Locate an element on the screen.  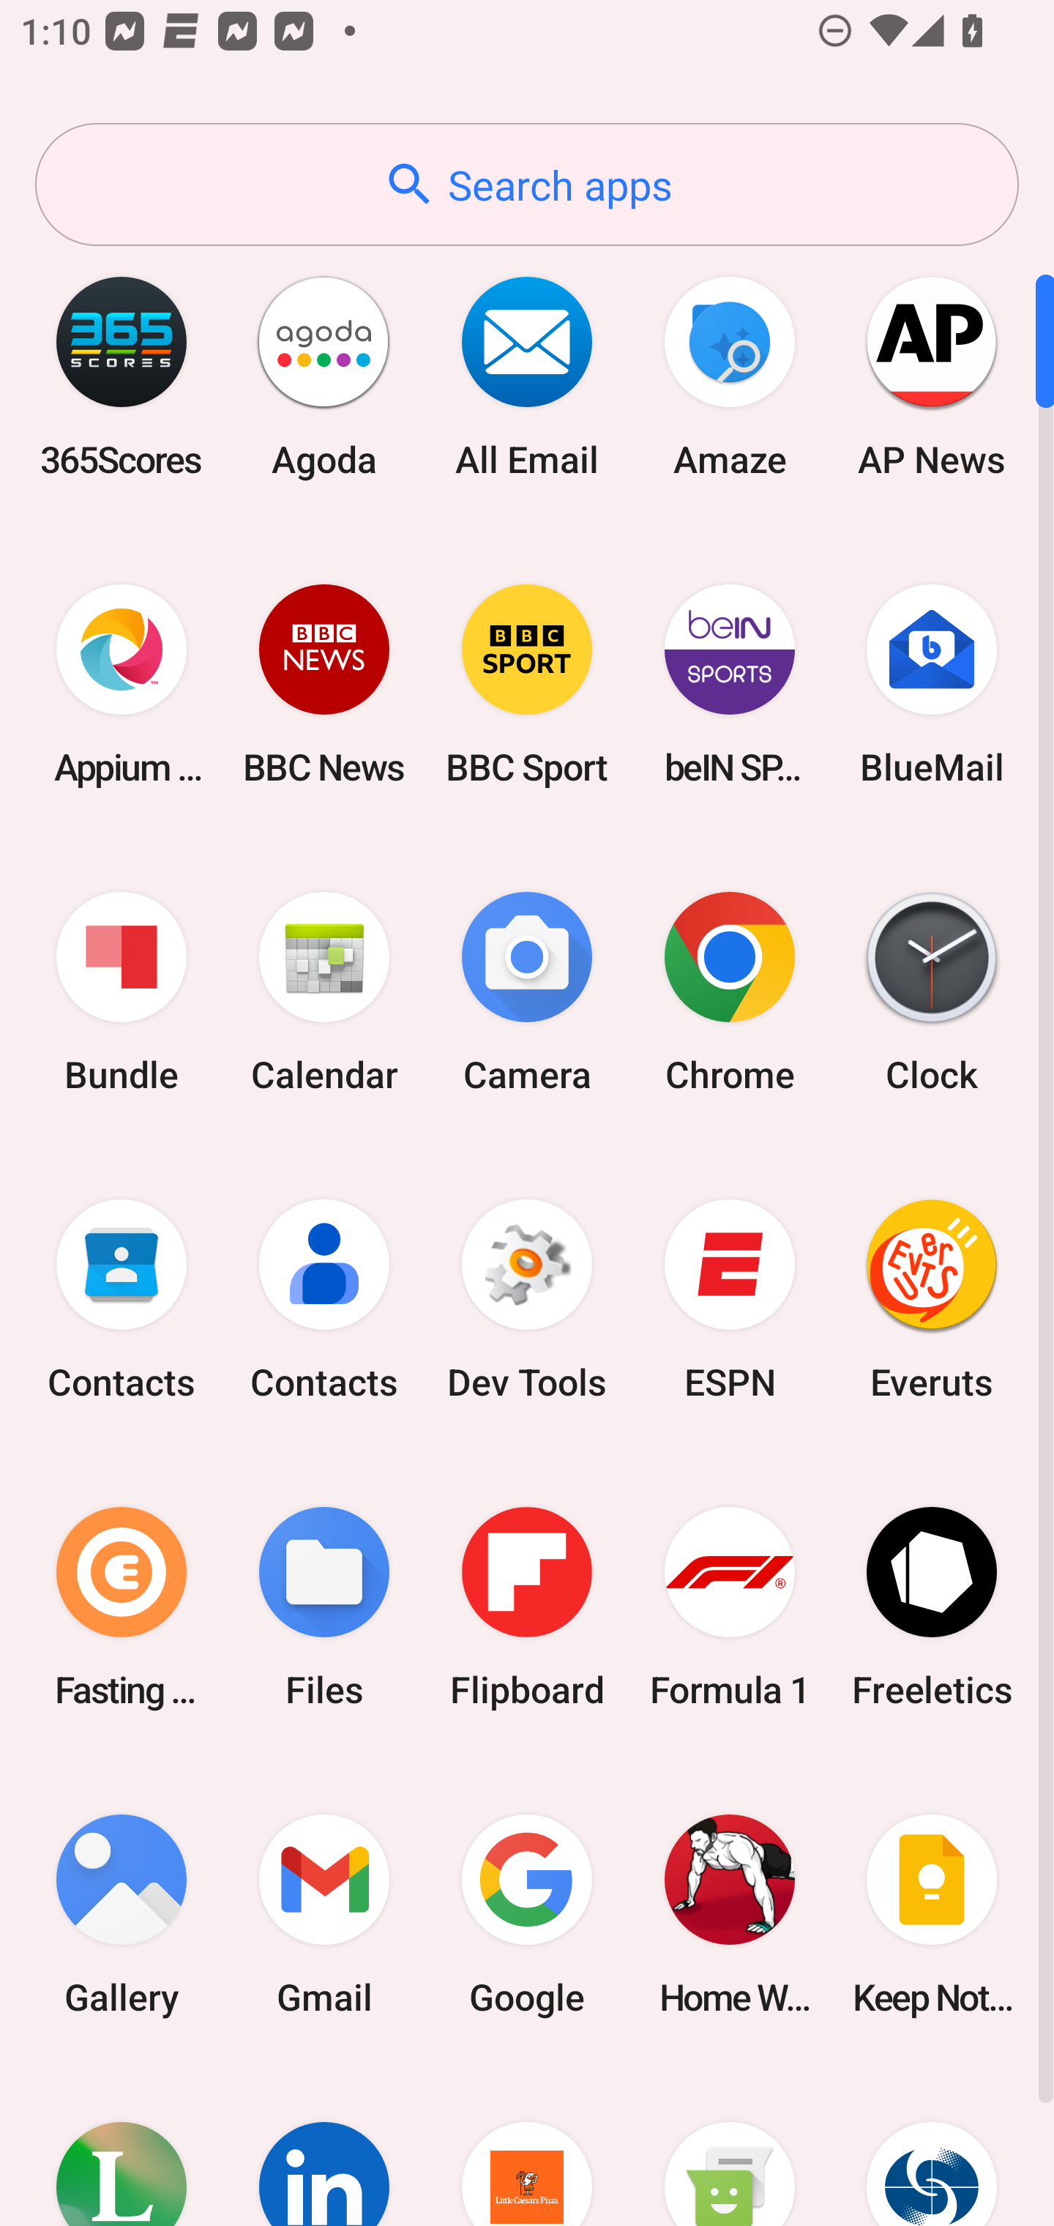
Agoda is located at coordinates (324, 376).